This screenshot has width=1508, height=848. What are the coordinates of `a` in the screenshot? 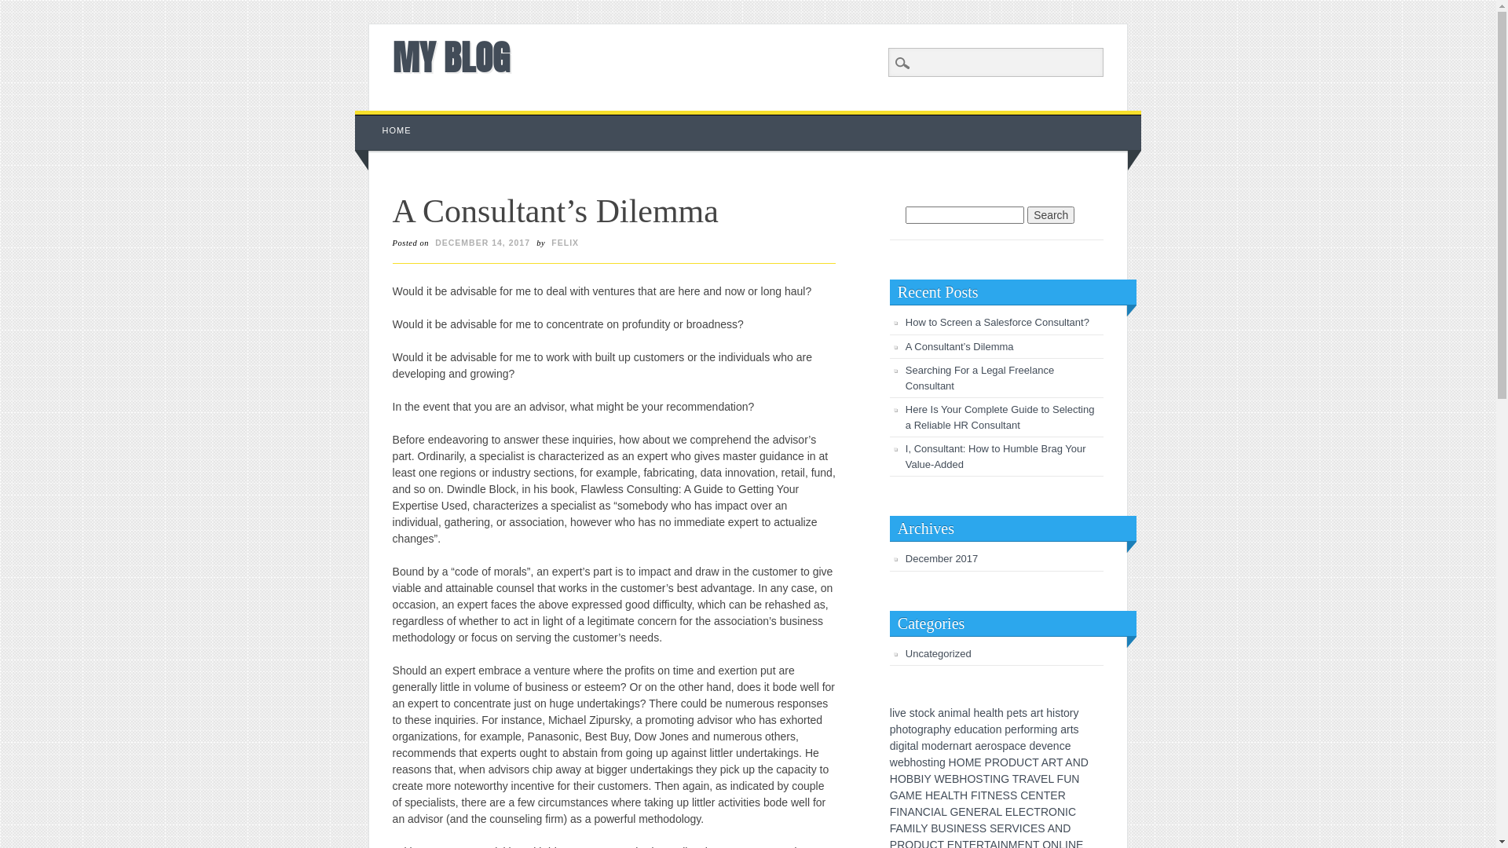 It's located at (1012, 746).